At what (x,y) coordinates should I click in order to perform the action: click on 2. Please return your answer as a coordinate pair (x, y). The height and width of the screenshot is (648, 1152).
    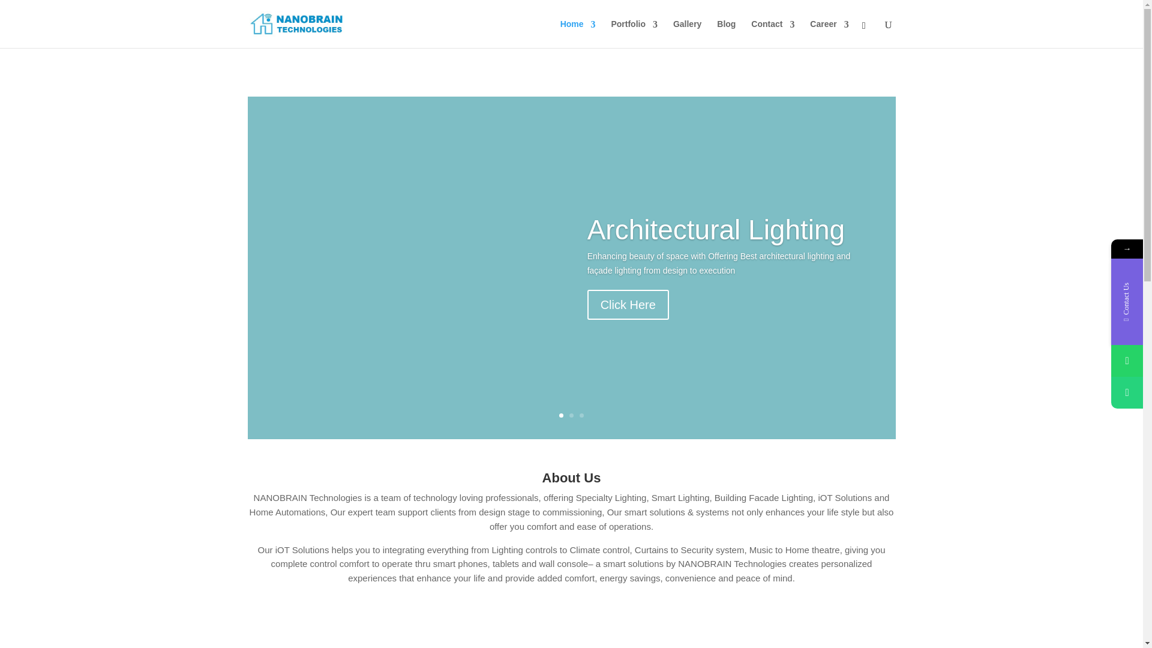
    Looking at the image, I should click on (571, 415).